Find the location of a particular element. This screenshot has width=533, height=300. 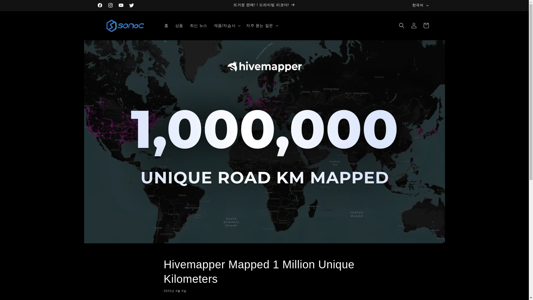

Instagram is located at coordinates (110, 5).